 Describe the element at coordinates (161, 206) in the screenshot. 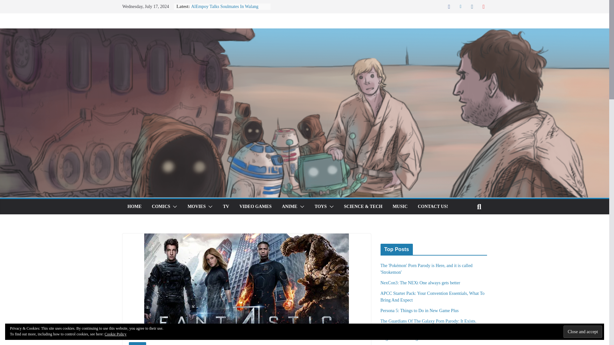

I see `COMICS` at that location.